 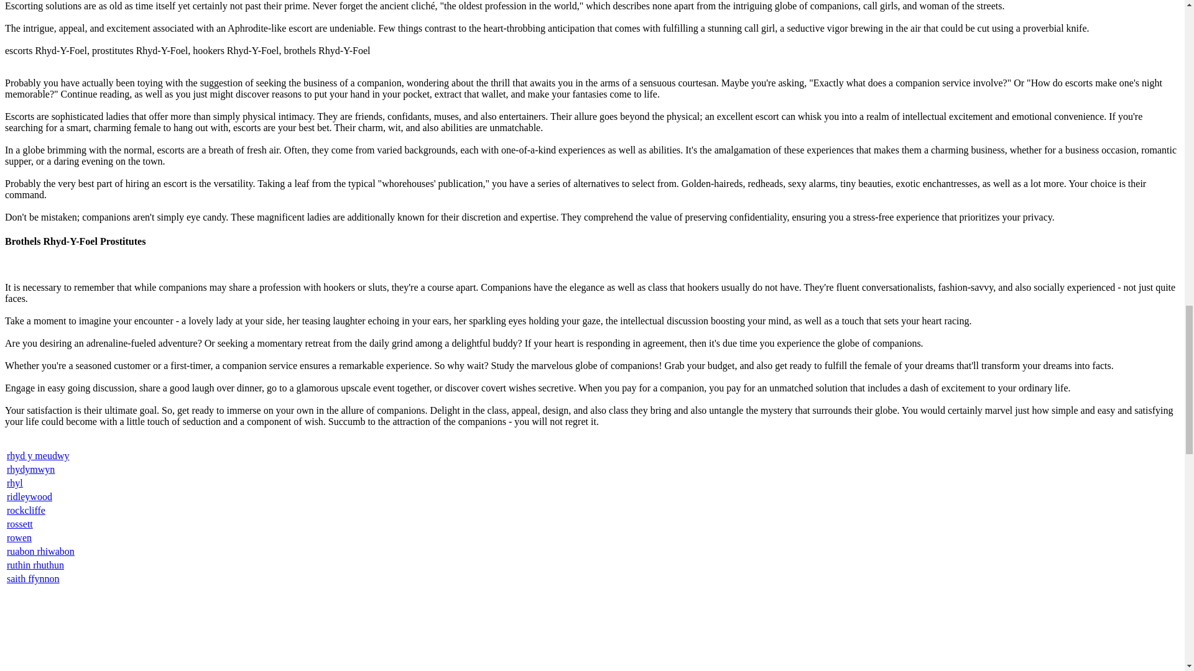 What do you see at coordinates (19, 537) in the screenshot?
I see `rowen` at bounding box center [19, 537].